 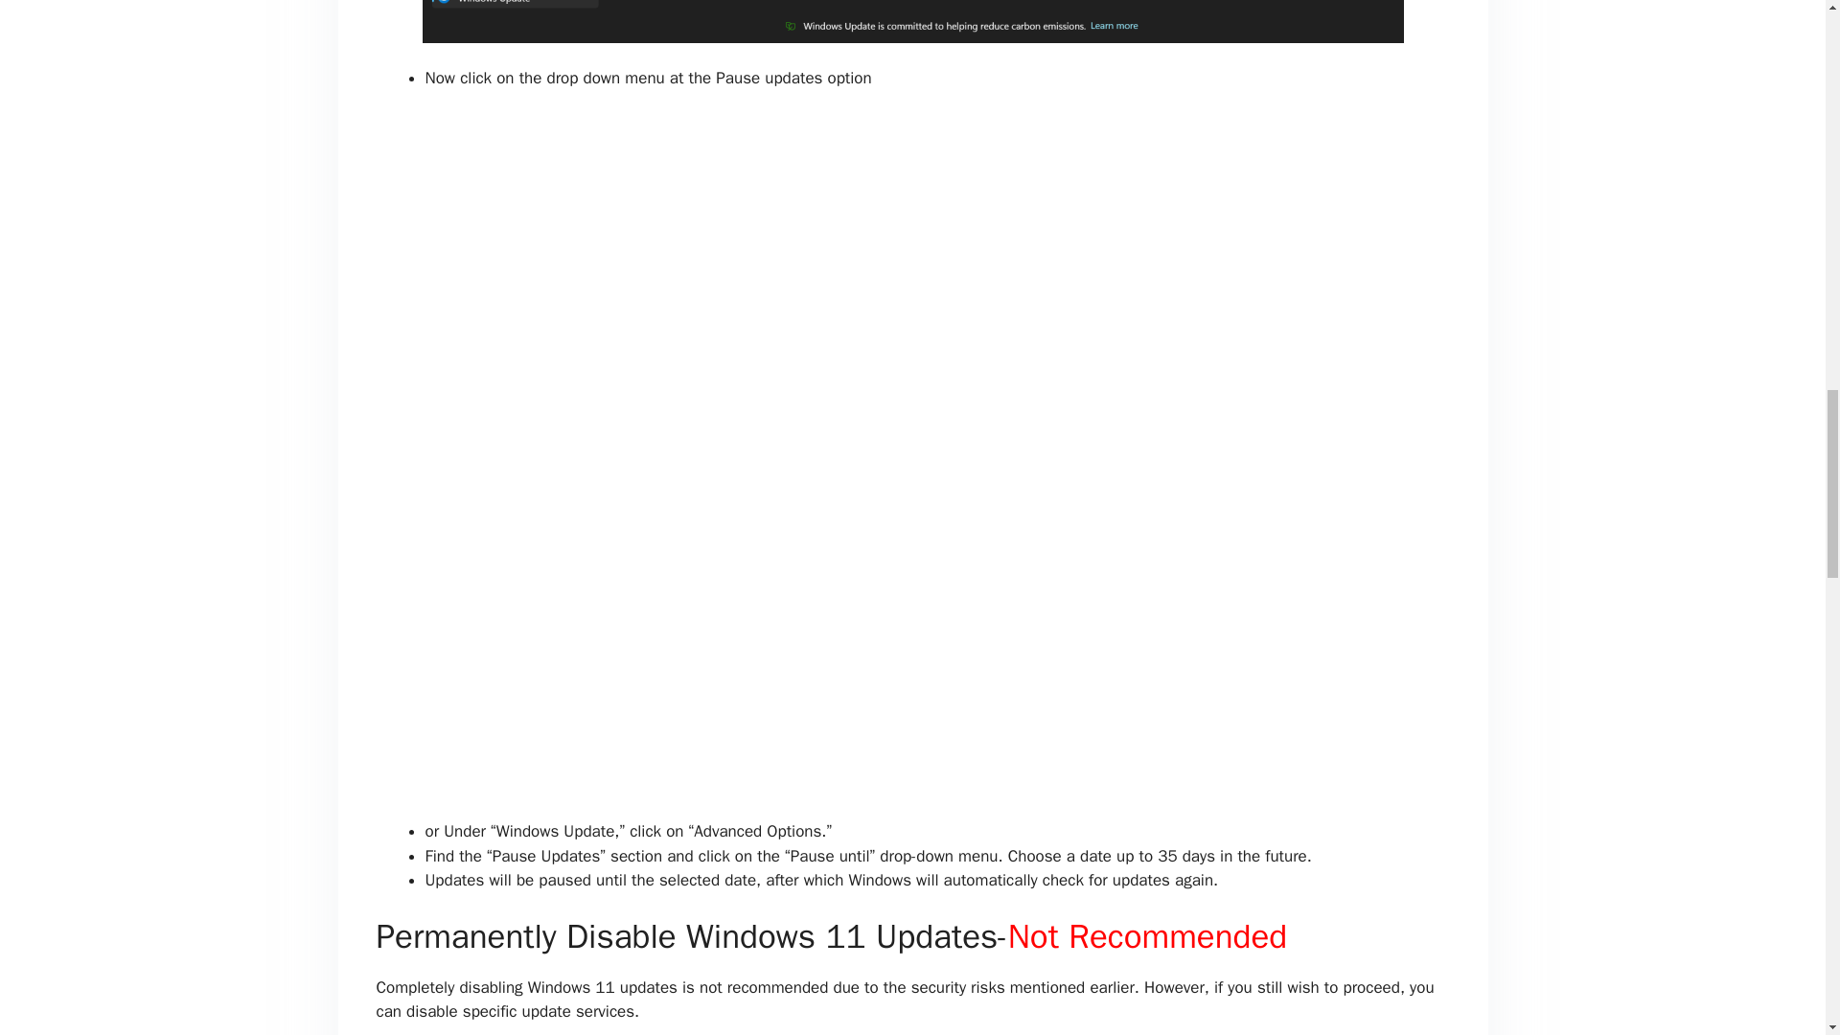 I want to click on How to Disable Windows 11 Updates: Best Tips 1, so click(x=911, y=21).